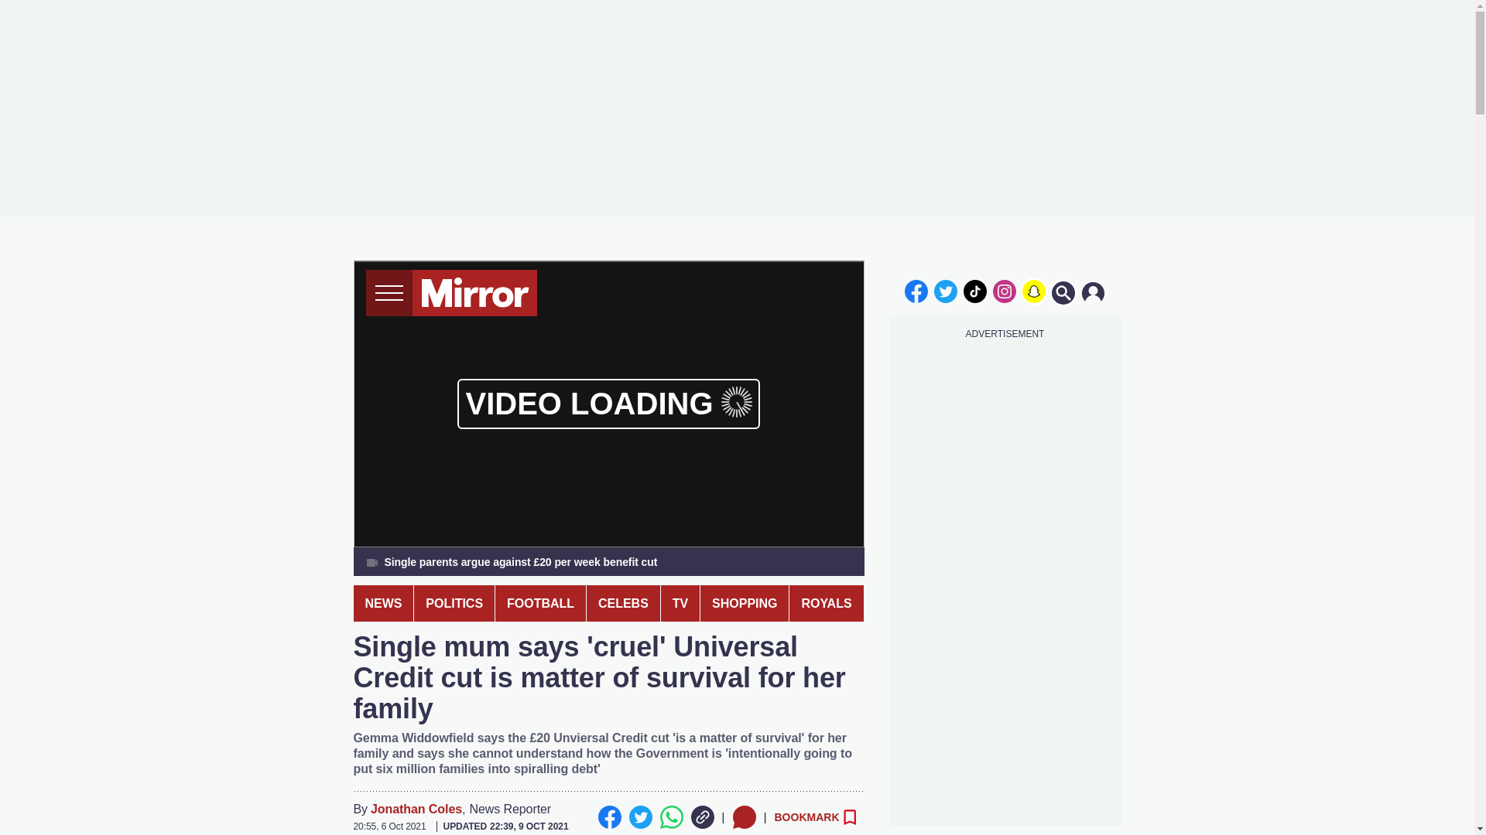 The image size is (1486, 835). I want to click on twitter, so click(946, 291).